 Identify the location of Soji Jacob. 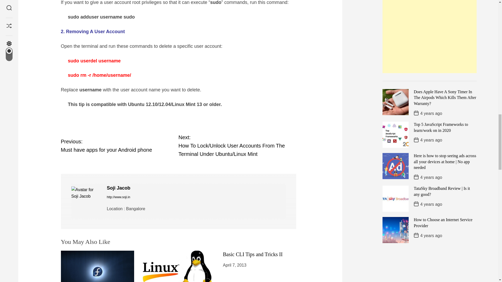
(196, 188).